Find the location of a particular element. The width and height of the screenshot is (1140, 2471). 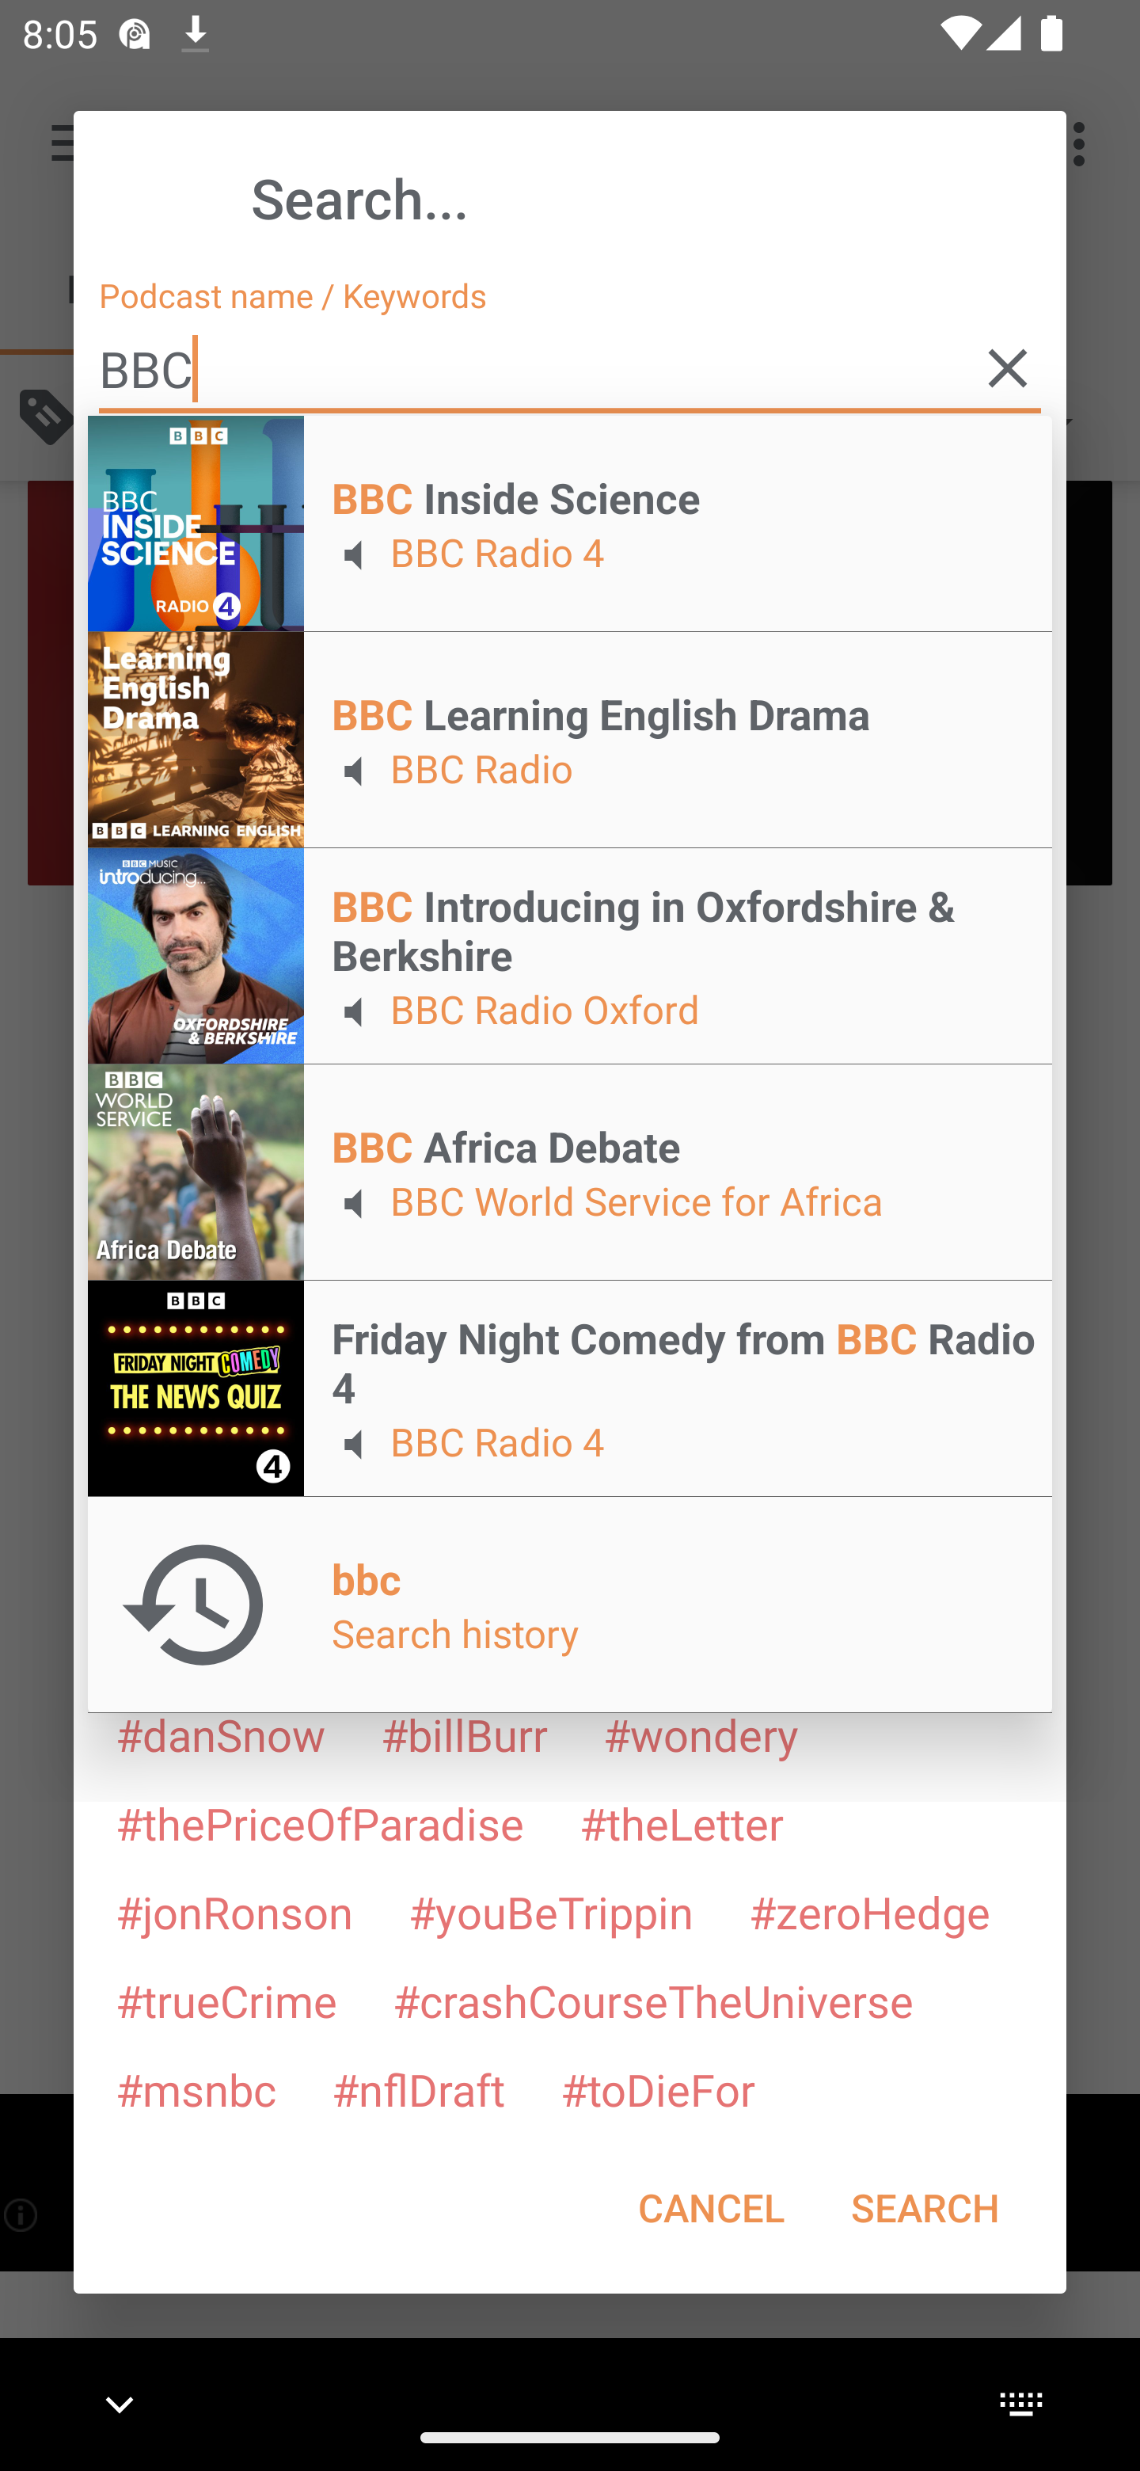

BBC is located at coordinates (570, 369).